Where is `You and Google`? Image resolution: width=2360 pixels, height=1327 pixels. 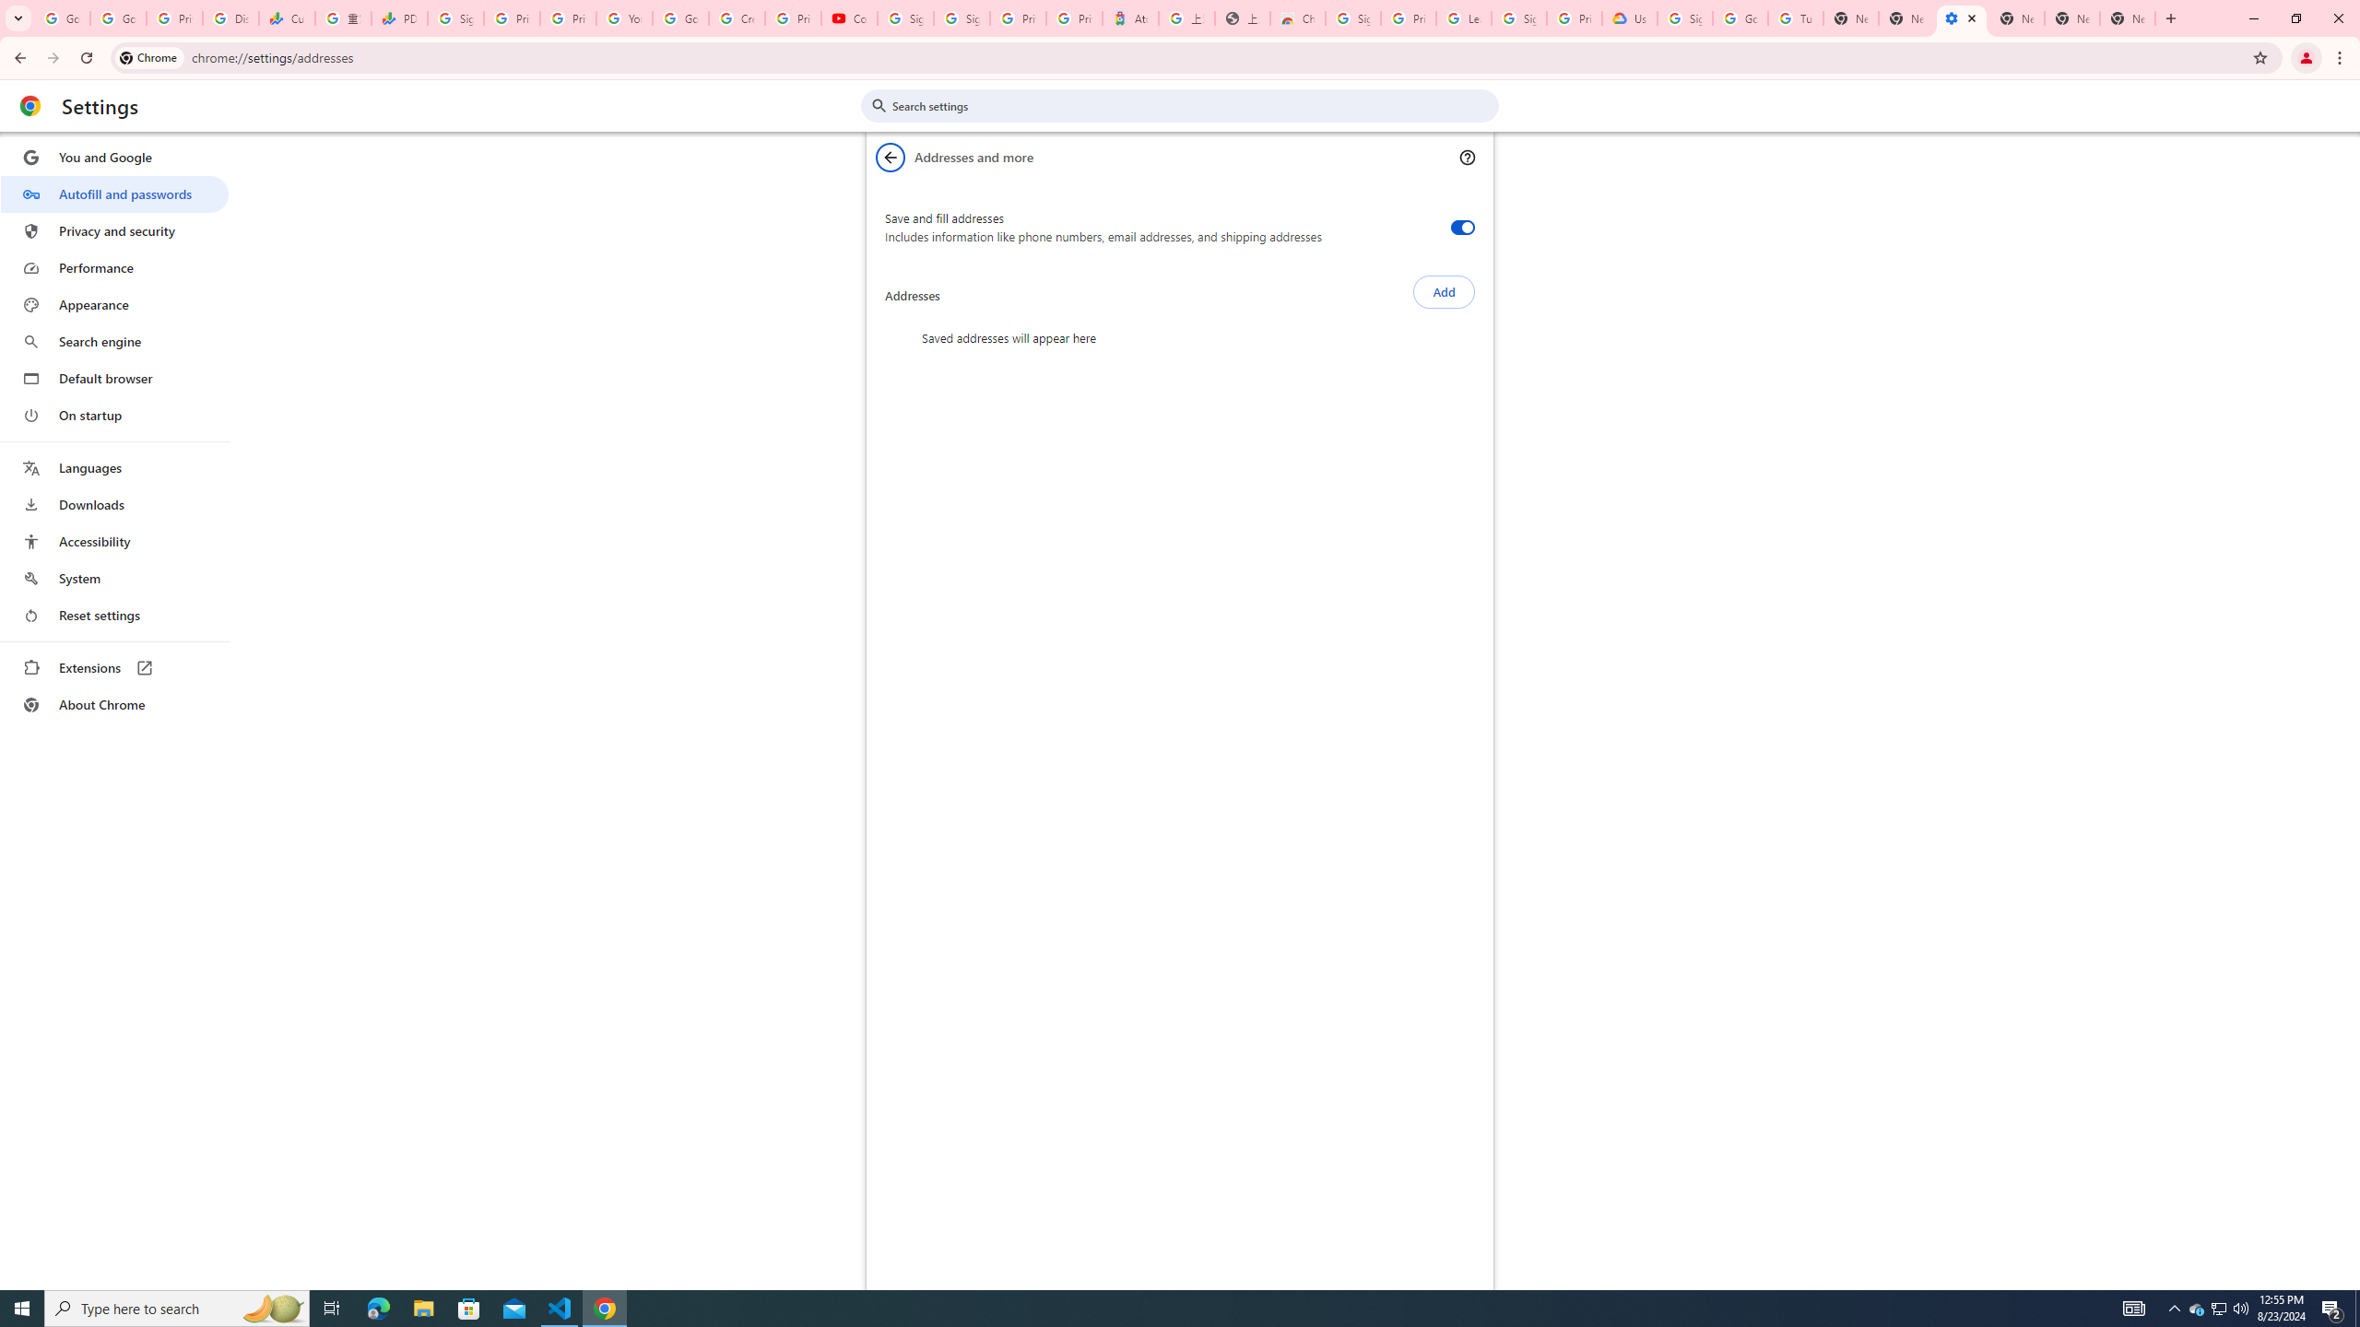
You and Google is located at coordinates (114, 158).